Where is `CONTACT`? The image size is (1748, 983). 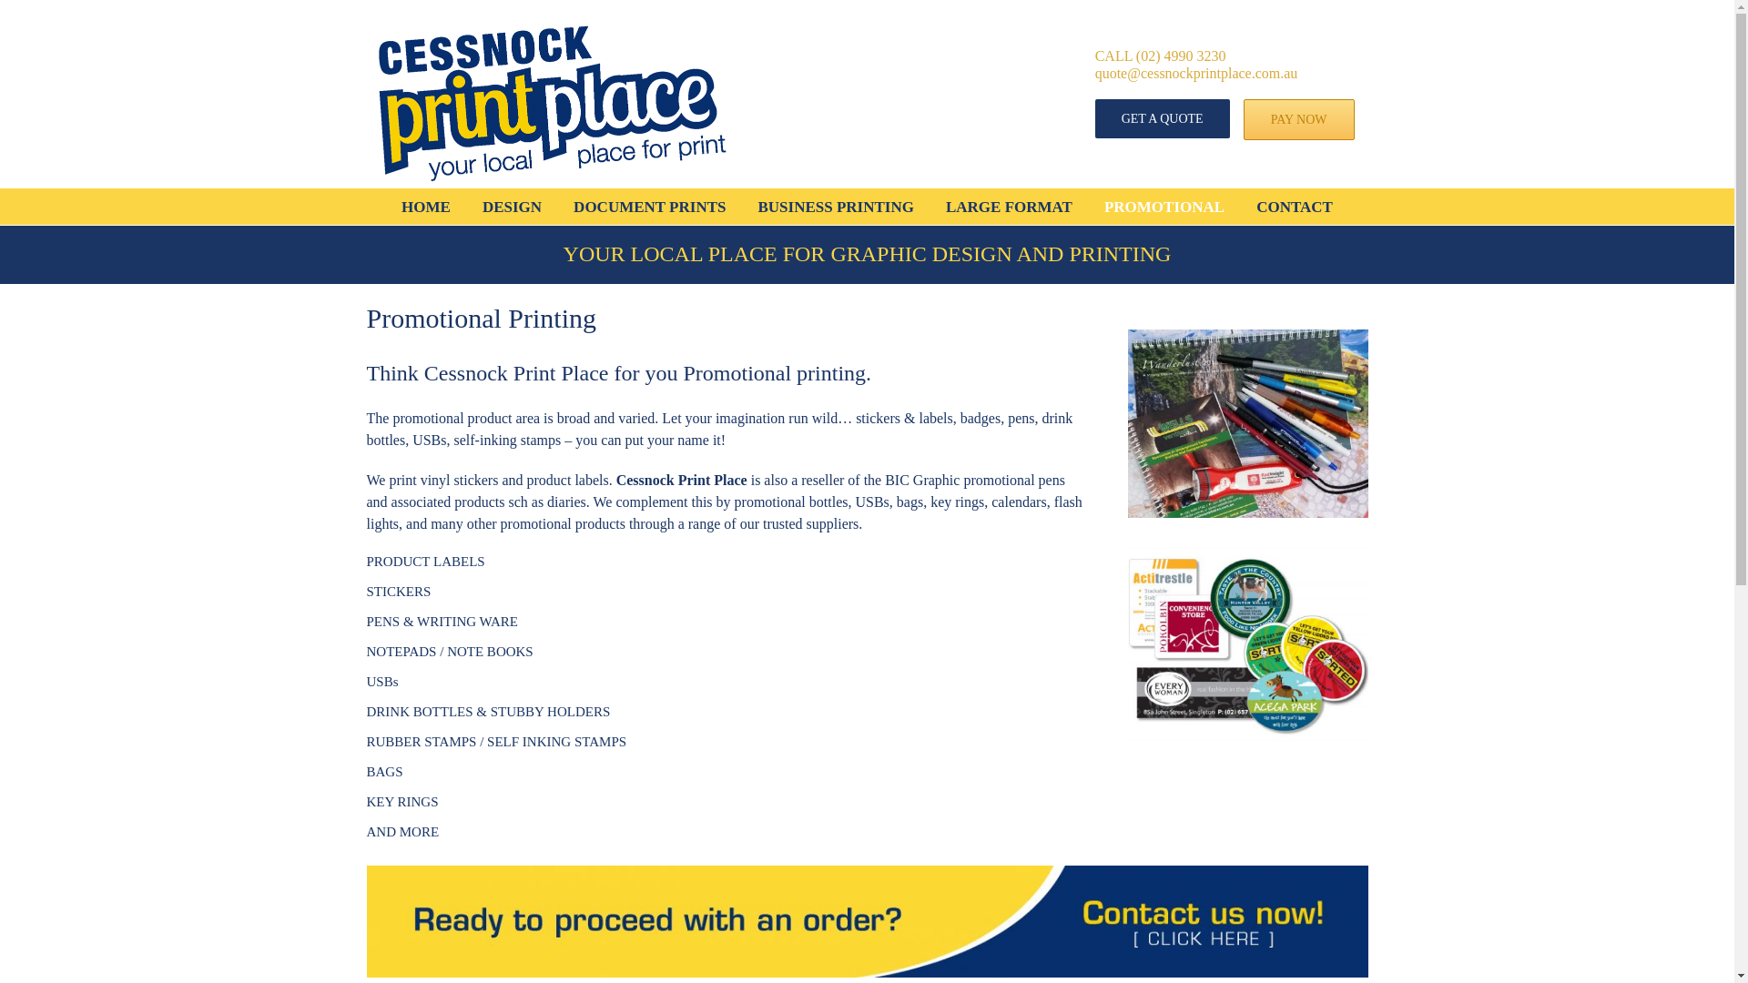 CONTACT is located at coordinates (1295, 207).